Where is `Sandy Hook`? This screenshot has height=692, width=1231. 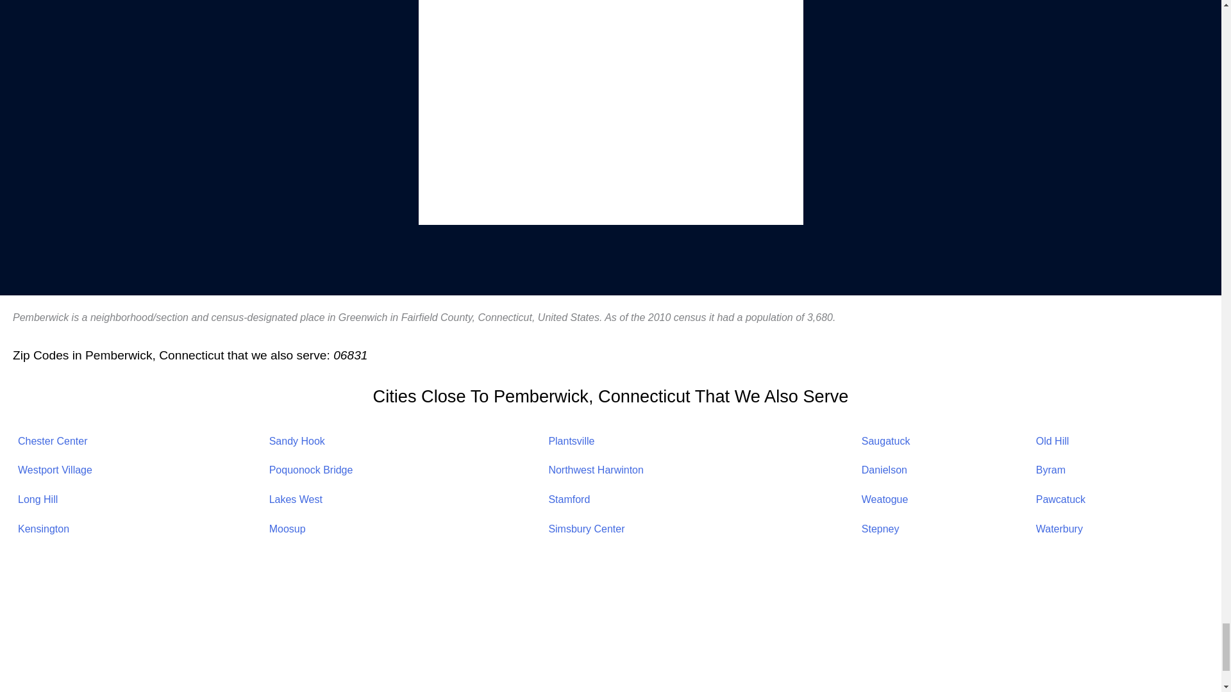
Sandy Hook is located at coordinates (297, 441).